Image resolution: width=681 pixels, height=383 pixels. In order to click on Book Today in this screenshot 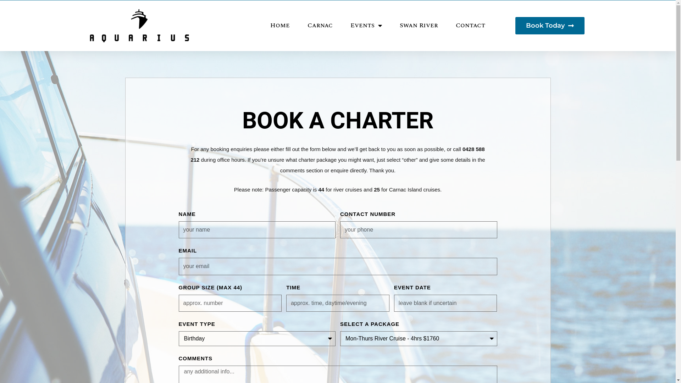, I will do `click(550, 26)`.